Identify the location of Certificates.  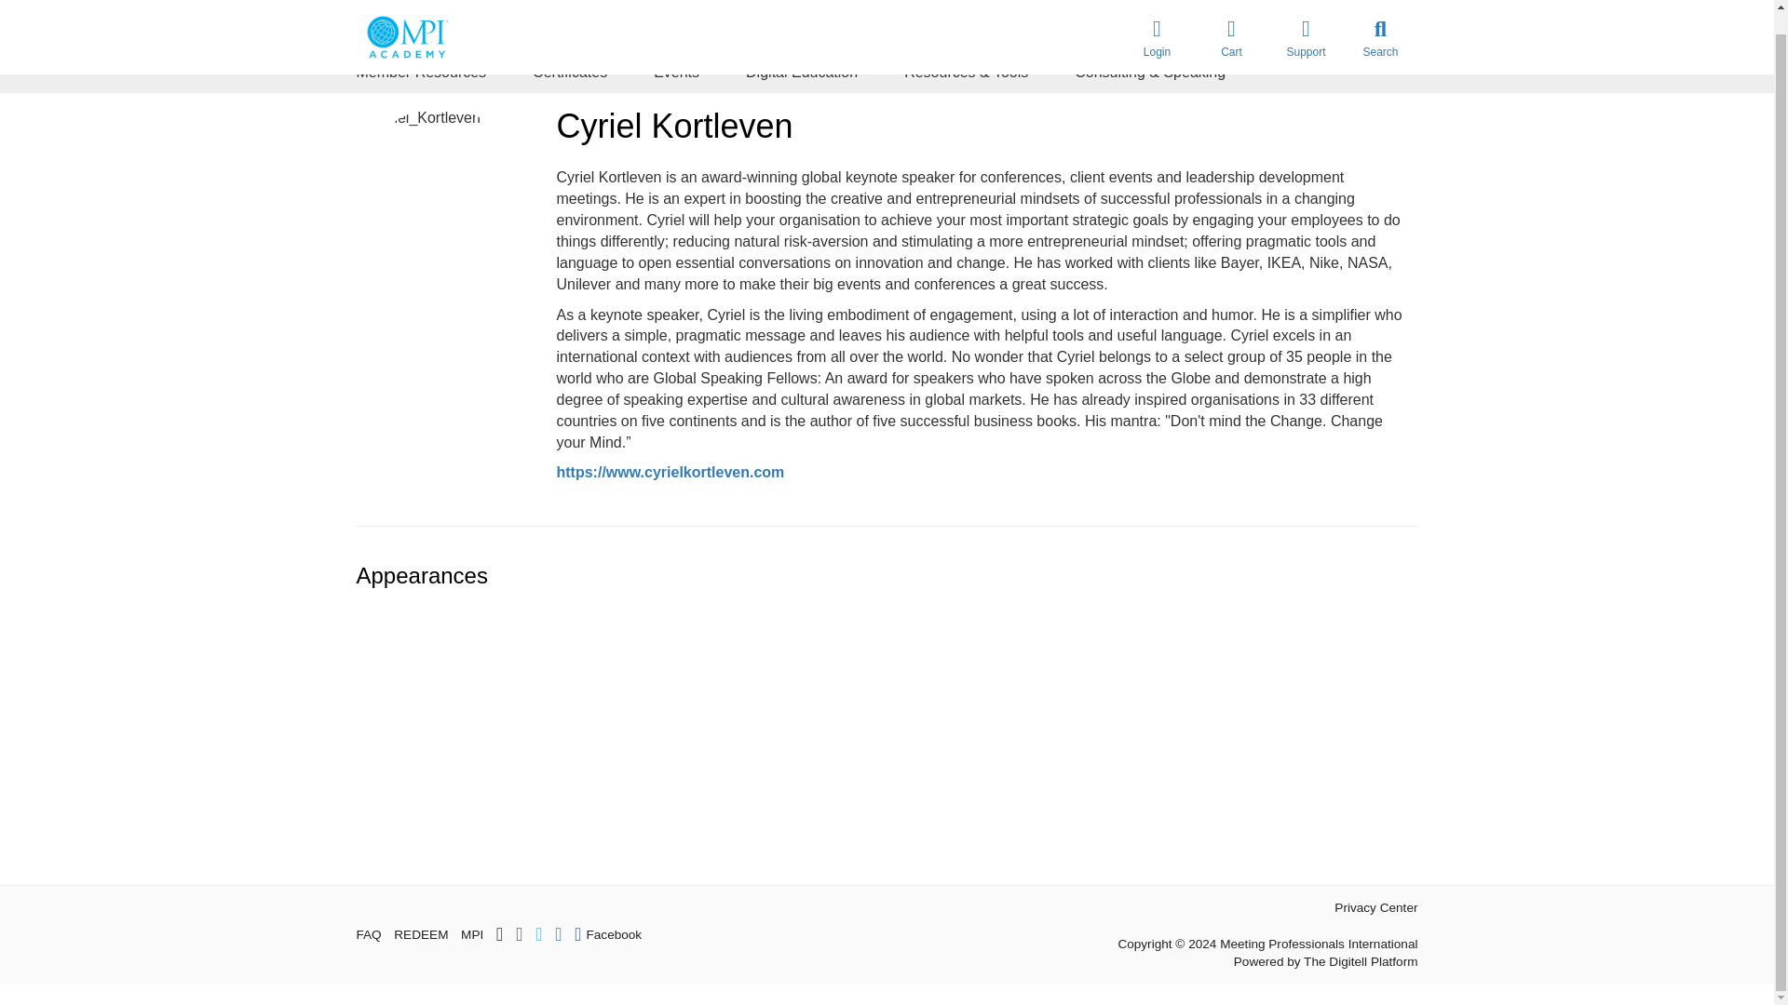
(570, 73).